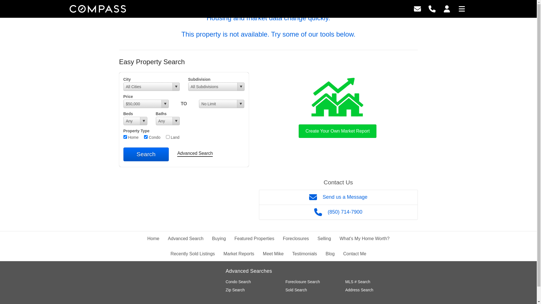 This screenshot has height=304, width=541. I want to click on Search, so click(146, 154).